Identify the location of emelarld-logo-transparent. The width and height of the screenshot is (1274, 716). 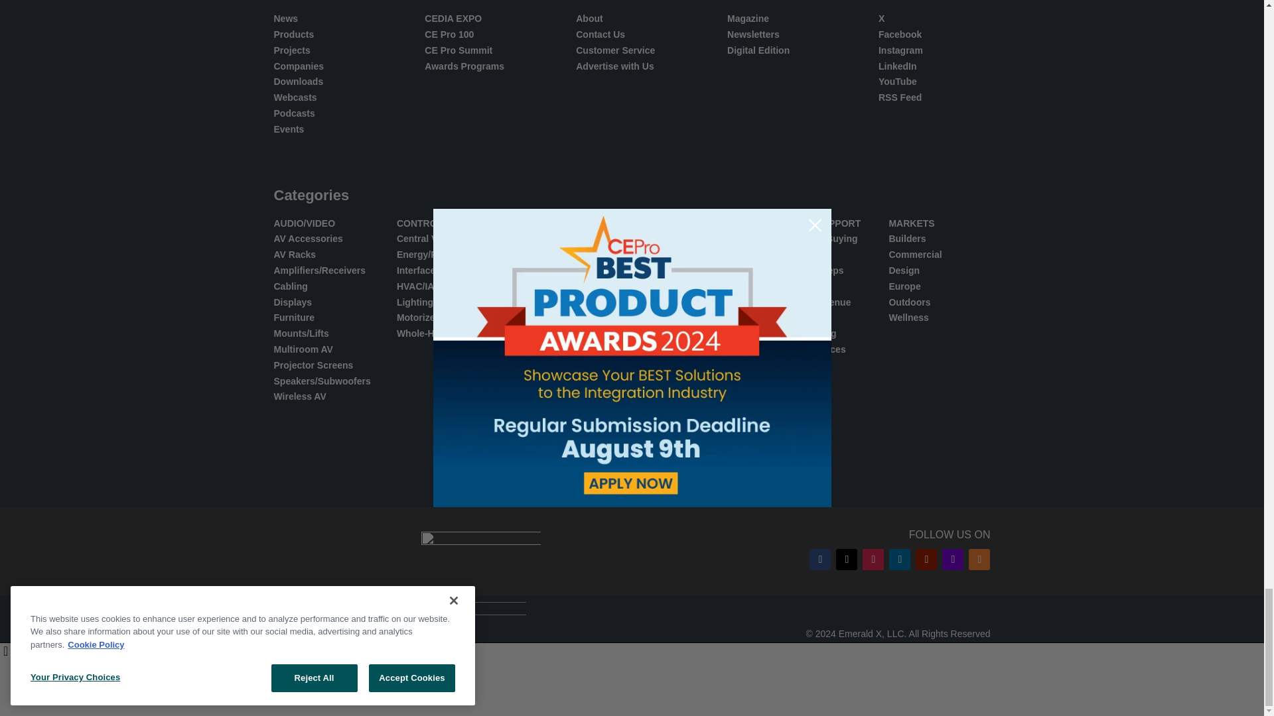
(443, 634).